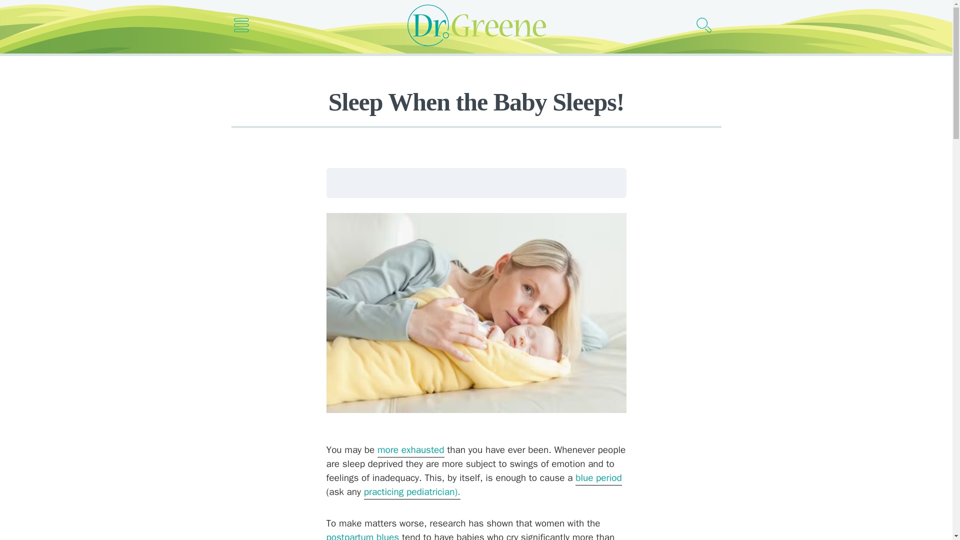 The width and height of the screenshot is (960, 540). Describe the element at coordinates (598, 478) in the screenshot. I see `blue period` at that location.